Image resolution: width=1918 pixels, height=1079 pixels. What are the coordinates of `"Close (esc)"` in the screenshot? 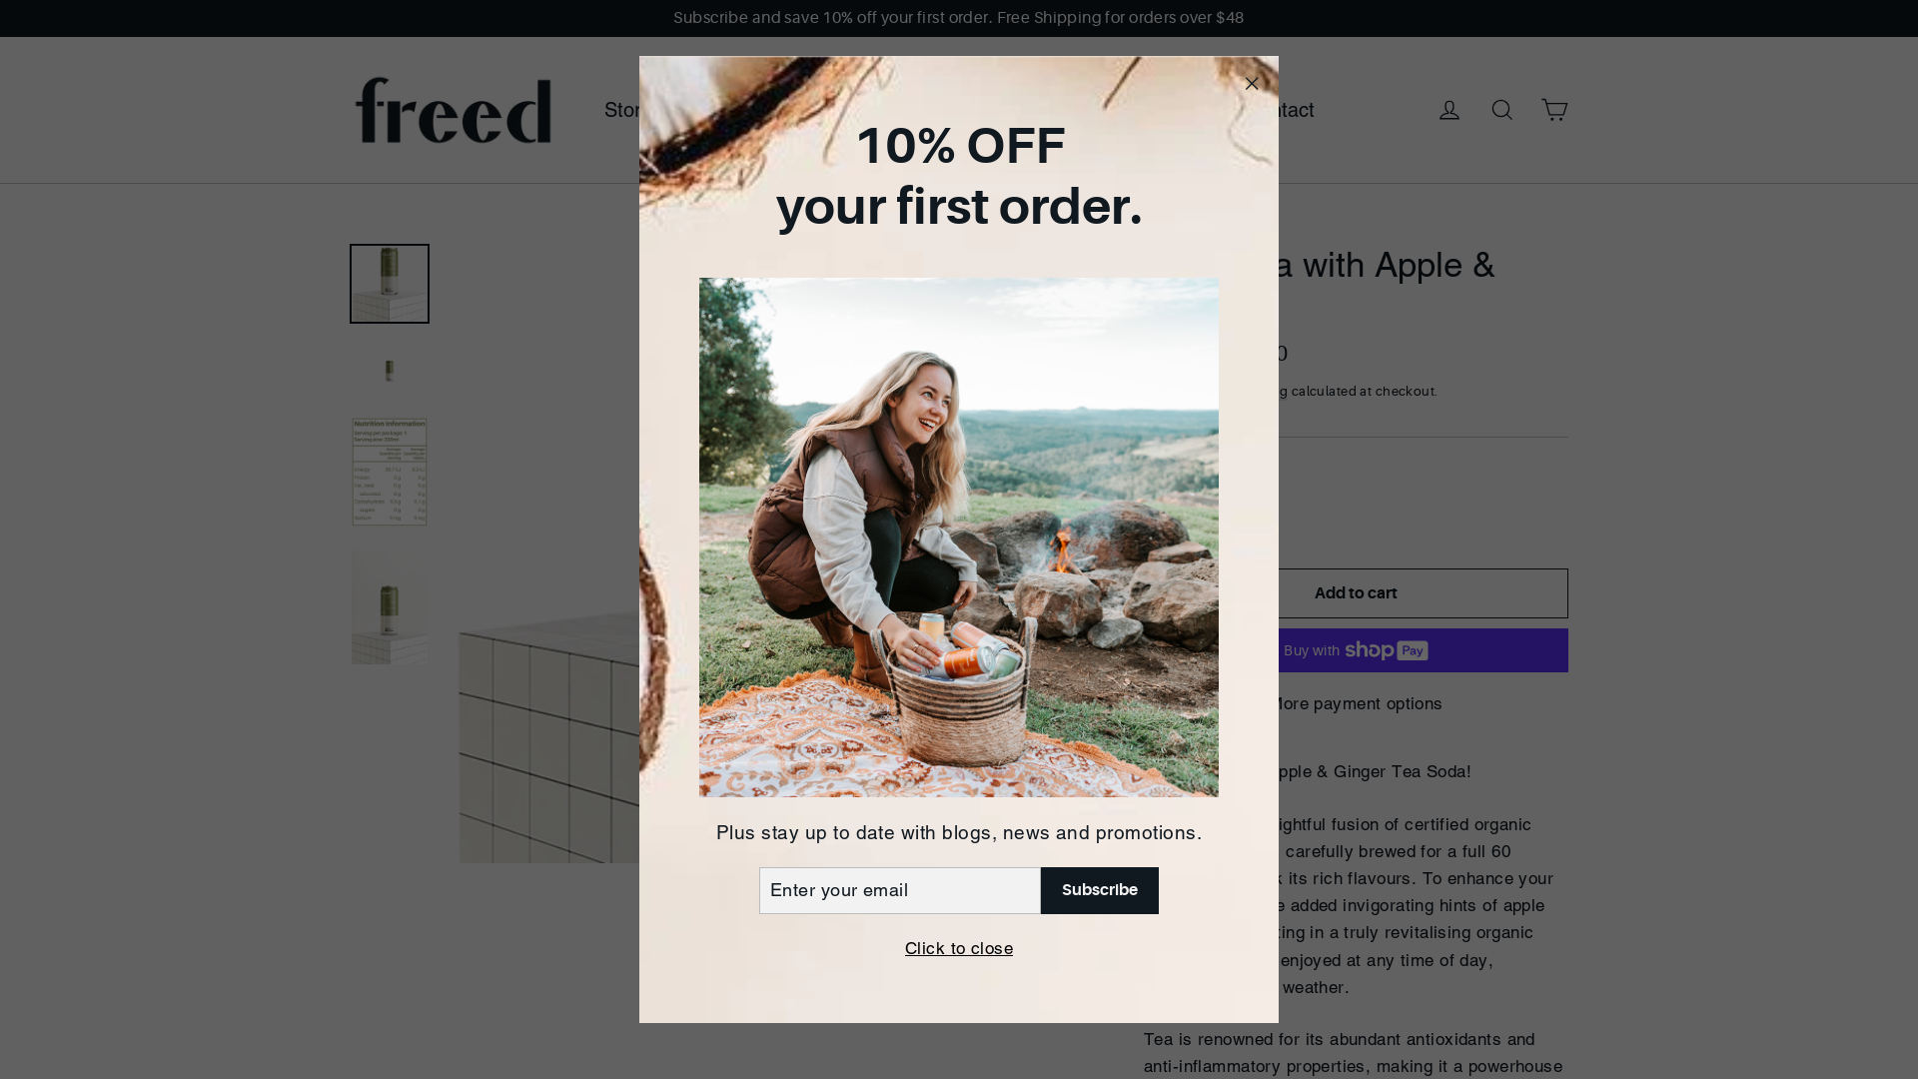 It's located at (1251, 84).